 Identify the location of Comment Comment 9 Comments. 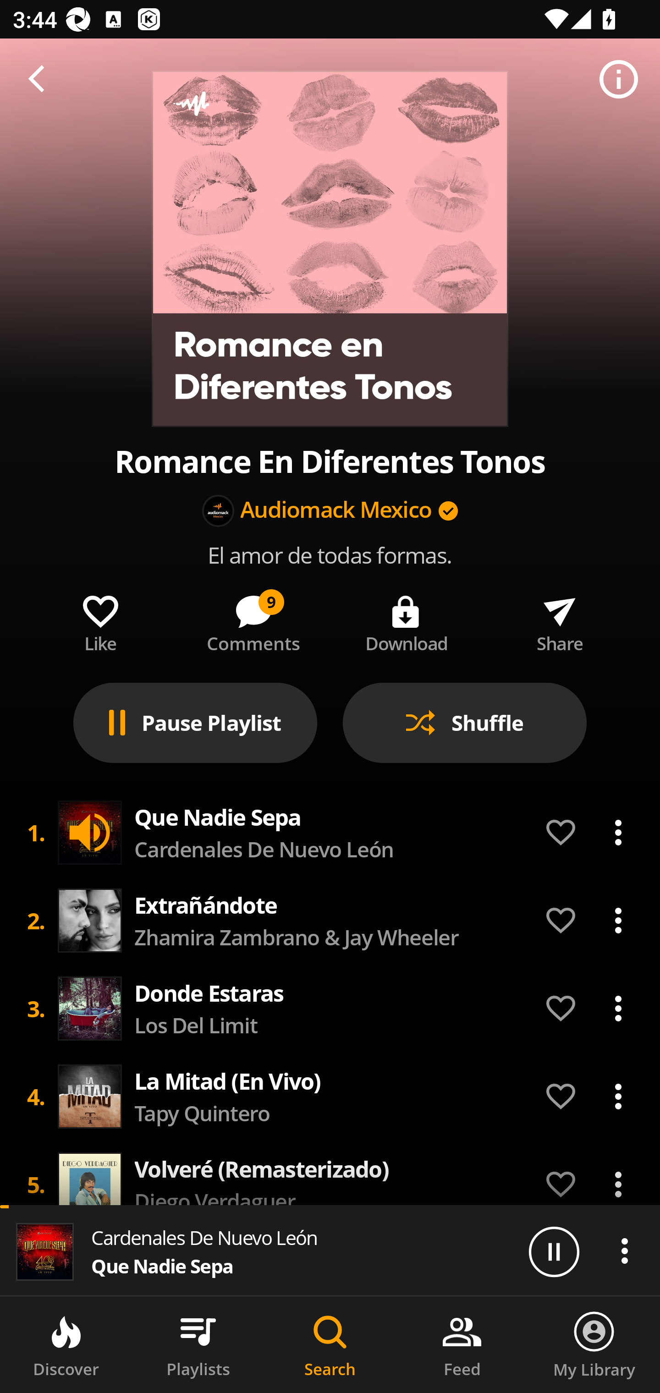
(253, 620).